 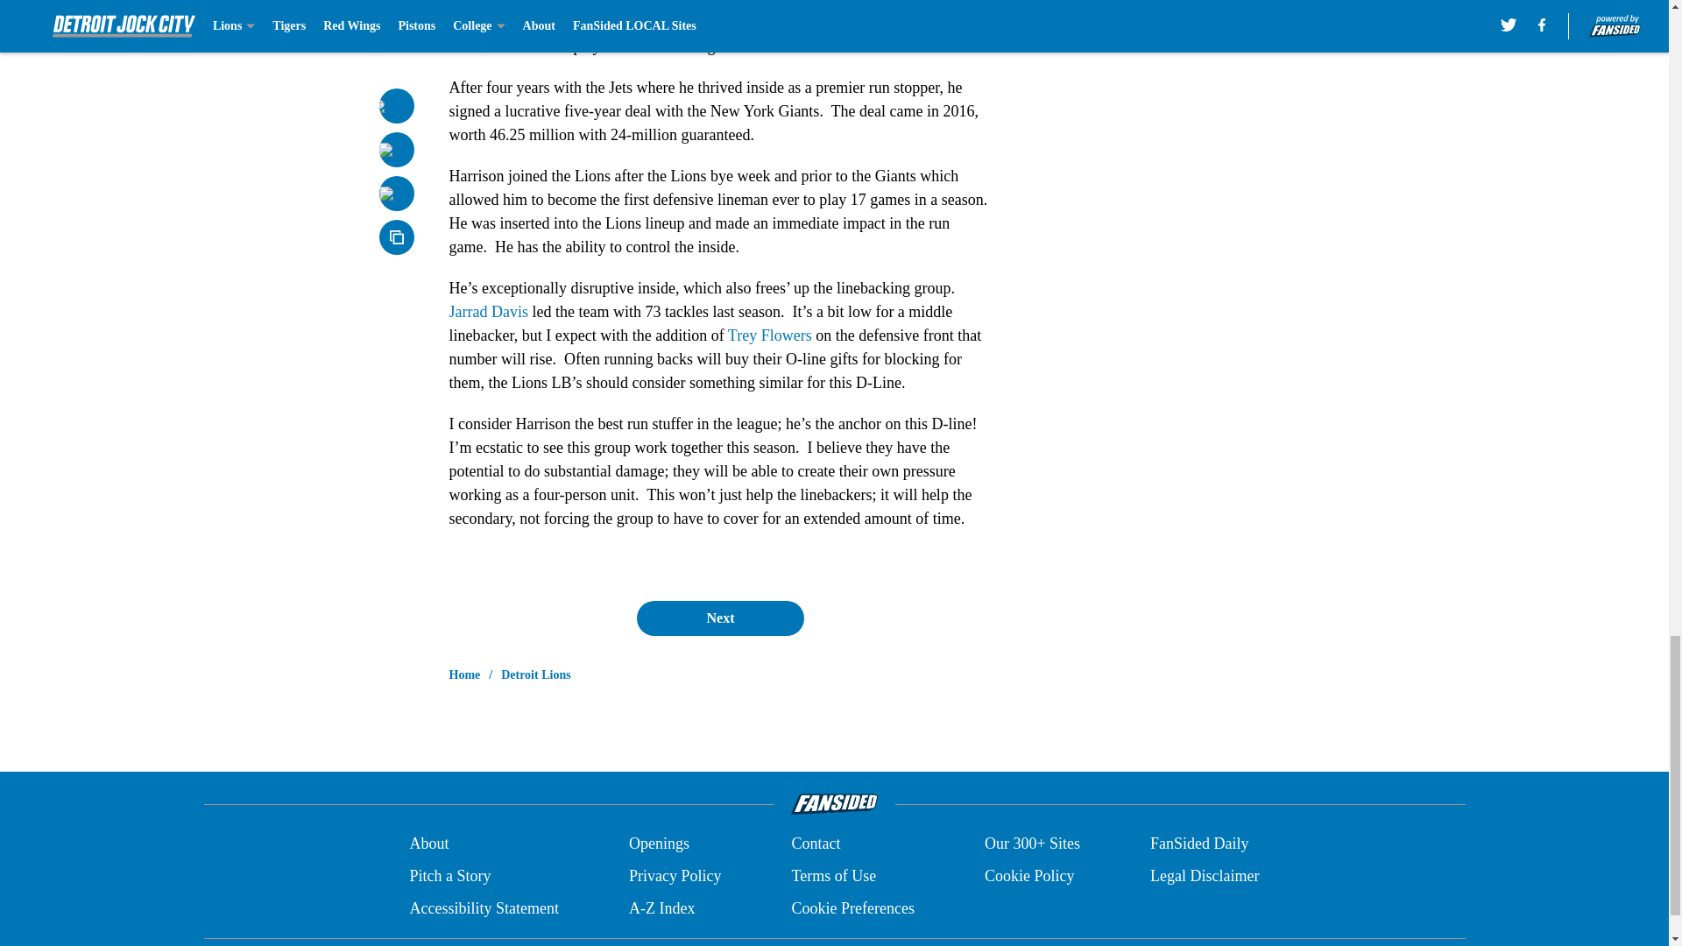 What do you see at coordinates (659, 844) in the screenshot?
I see `Openings` at bounding box center [659, 844].